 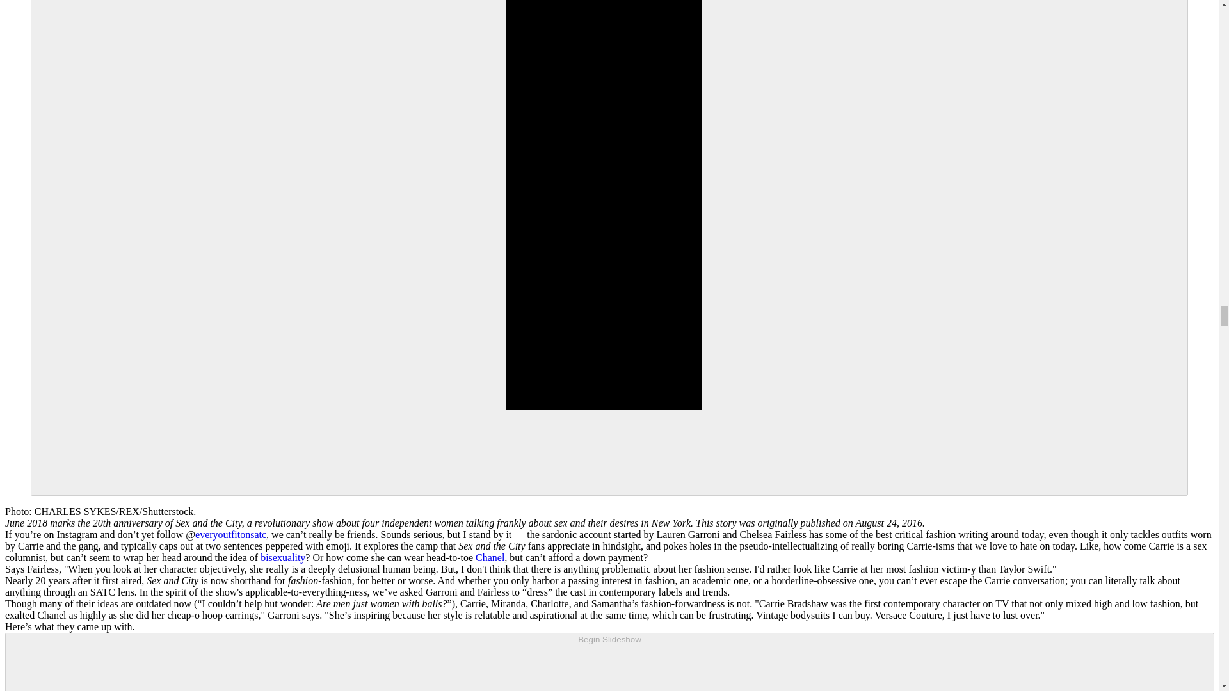 I want to click on Chanel, so click(x=490, y=557).